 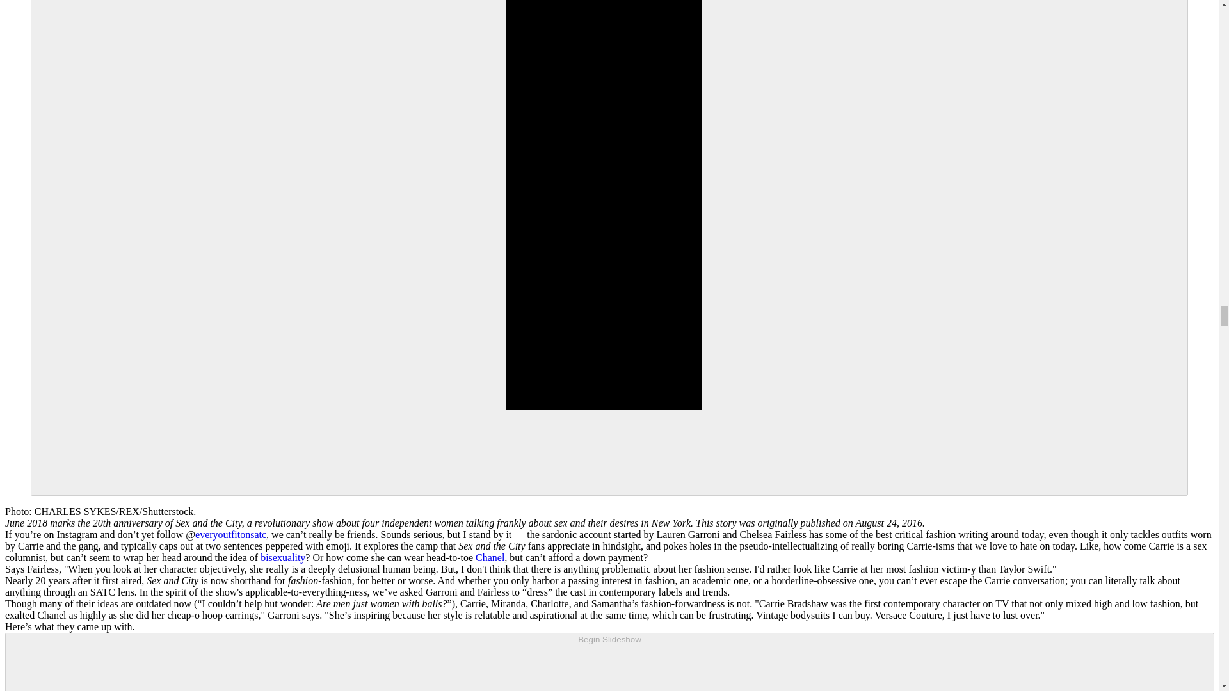 I want to click on Chanel, so click(x=490, y=557).